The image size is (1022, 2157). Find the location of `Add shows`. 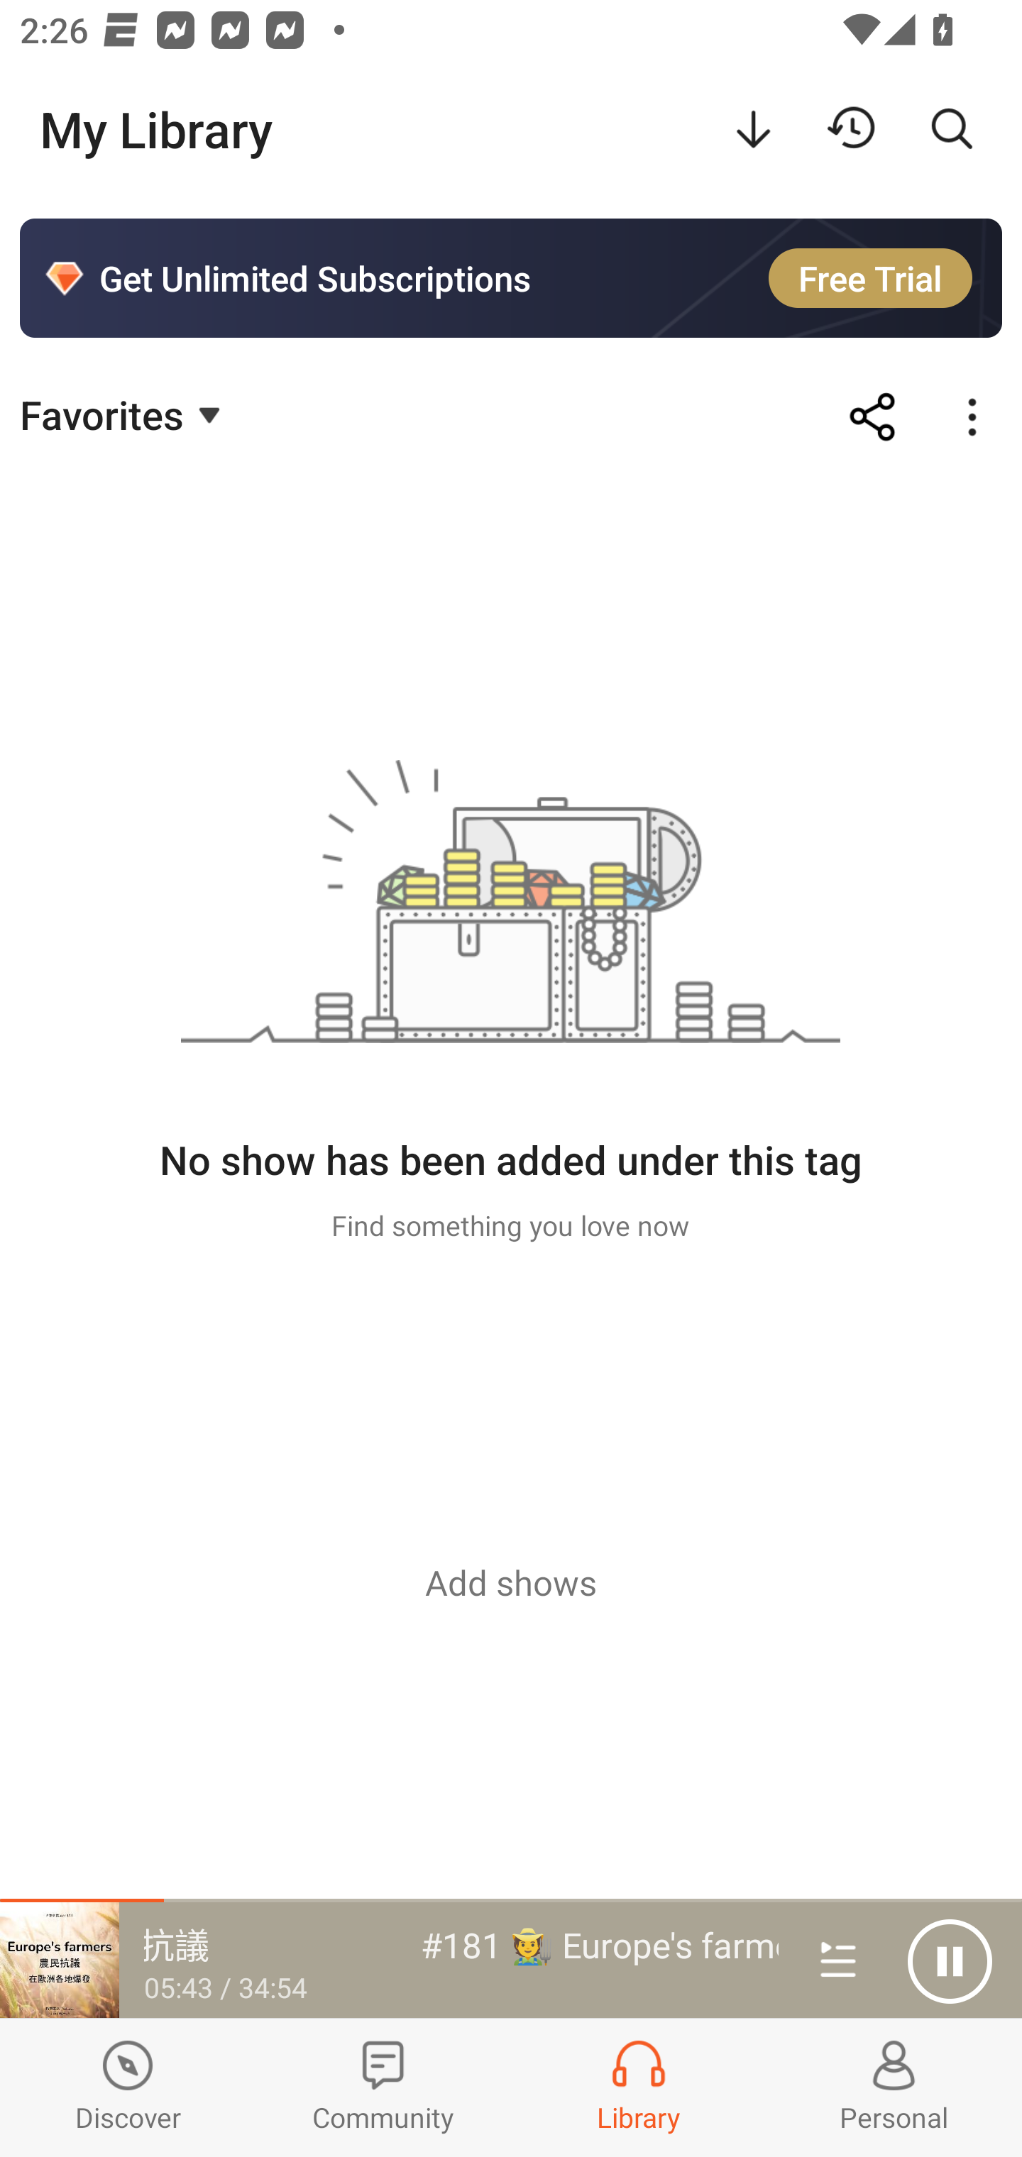

Add shows is located at coordinates (511, 1582).